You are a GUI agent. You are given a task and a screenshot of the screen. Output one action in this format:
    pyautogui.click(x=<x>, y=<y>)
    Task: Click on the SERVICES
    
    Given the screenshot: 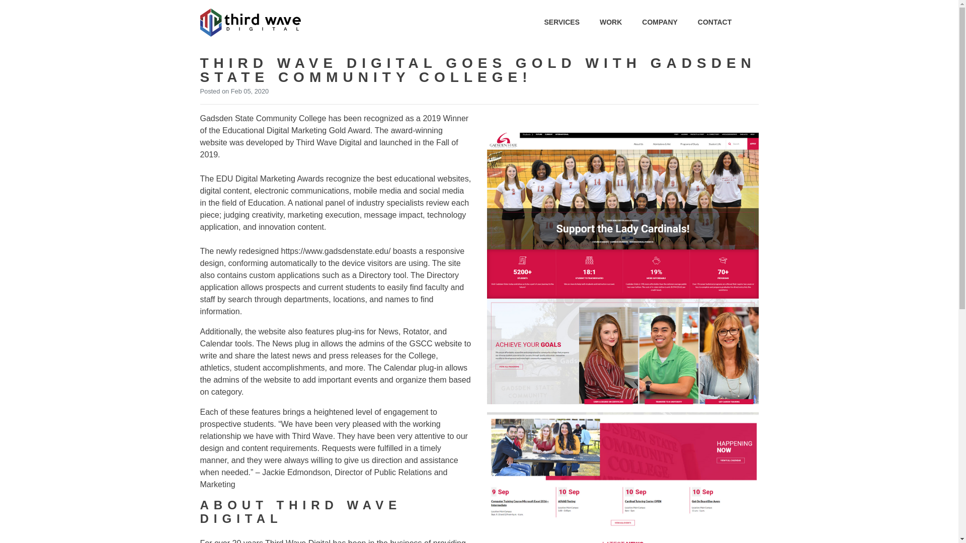 What is the action you would take?
    pyautogui.click(x=561, y=22)
    